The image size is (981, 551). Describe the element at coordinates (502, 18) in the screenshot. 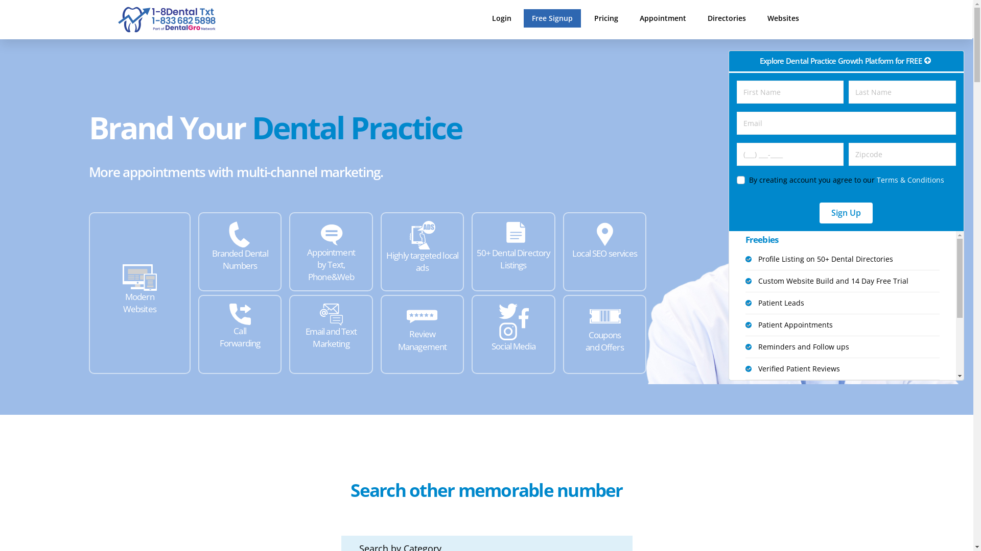

I see `Login` at that location.